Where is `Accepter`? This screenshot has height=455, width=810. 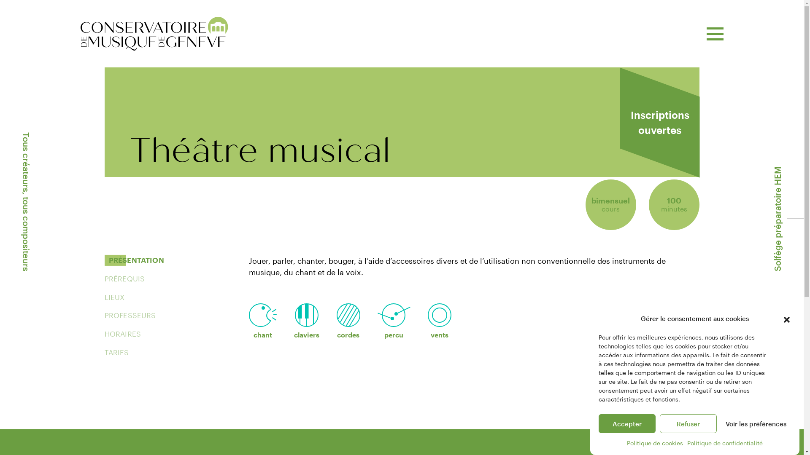 Accepter is located at coordinates (627, 424).